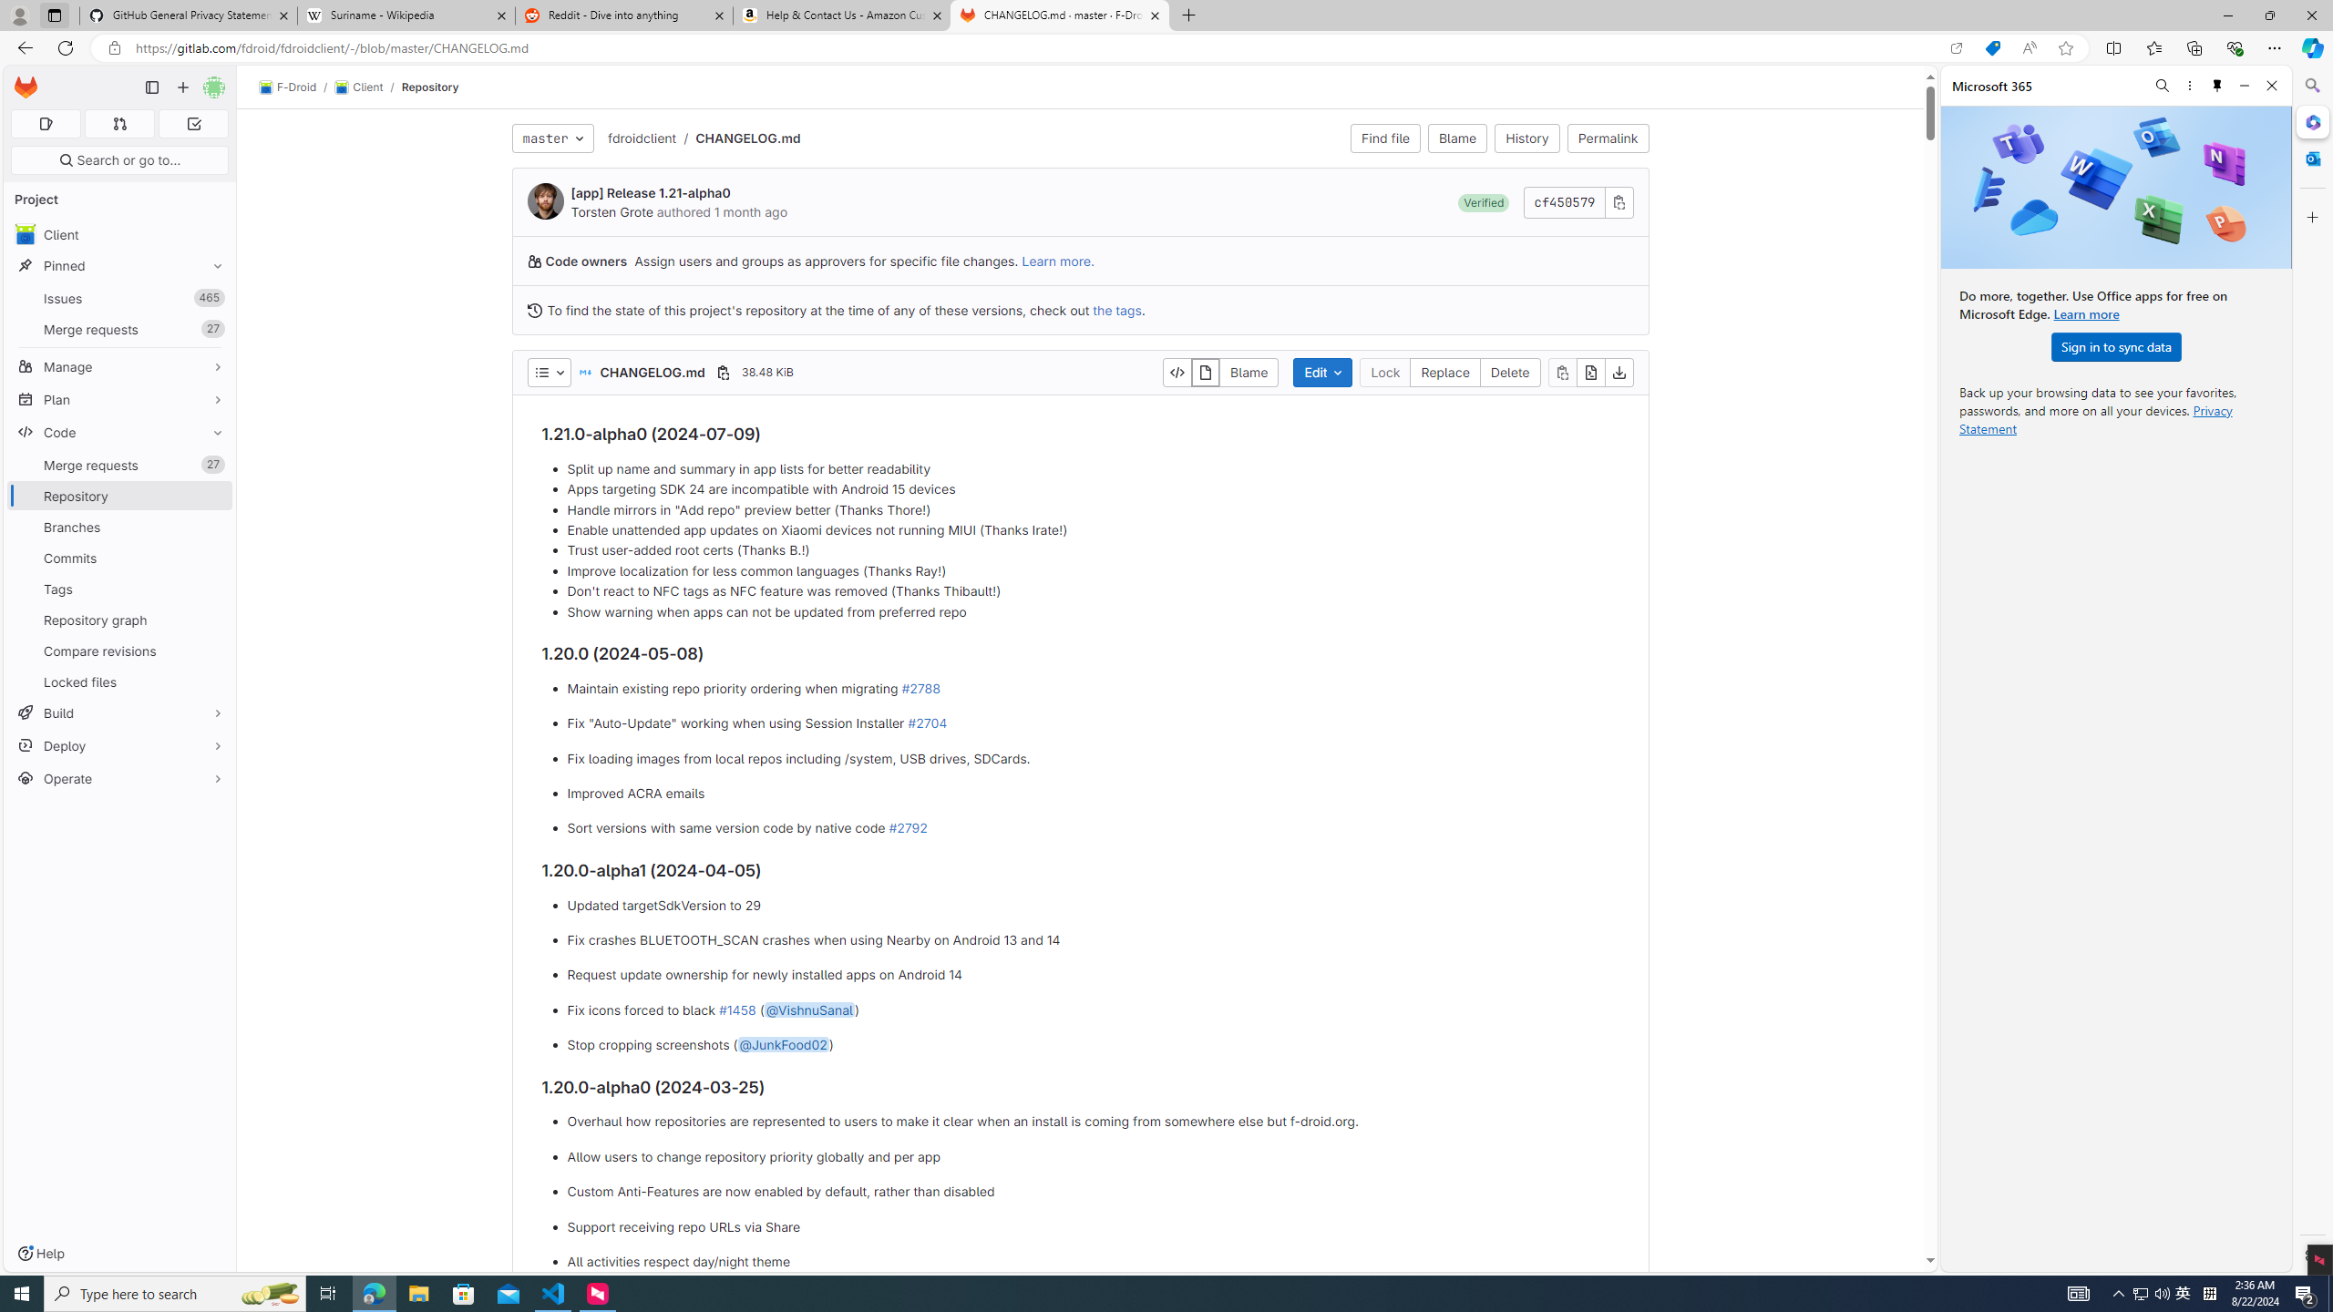 Image resolution: width=2333 pixels, height=1312 pixels. What do you see at coordinates (2087, 313) in the screenshot?
I see `Learn more about Microsoft Office.` at bounding box center [2087, 313].